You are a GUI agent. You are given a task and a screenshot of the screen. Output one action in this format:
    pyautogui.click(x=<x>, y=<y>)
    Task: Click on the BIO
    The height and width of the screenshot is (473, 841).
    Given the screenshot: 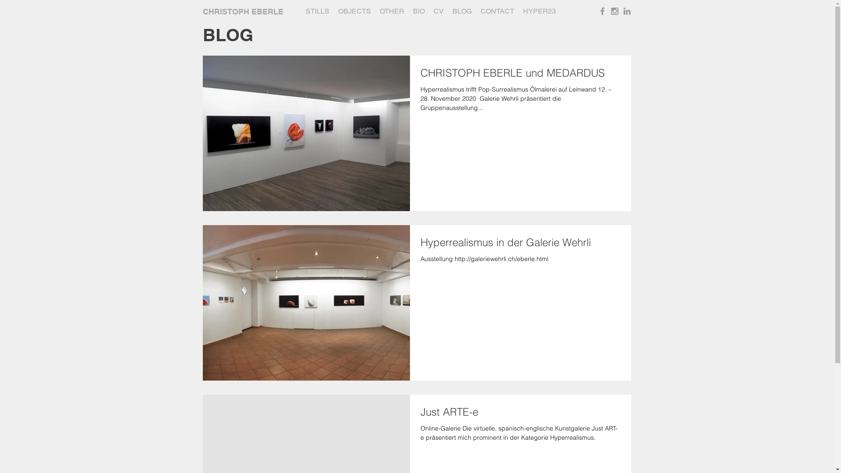 What is the action you would take?
    pyautogui.click(x=419, y=11)
    